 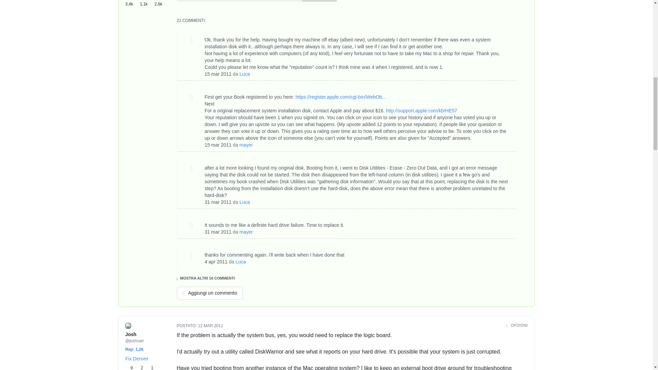 I want to click on 3494 Bronzo distintivi, so click(x=133, y=3).